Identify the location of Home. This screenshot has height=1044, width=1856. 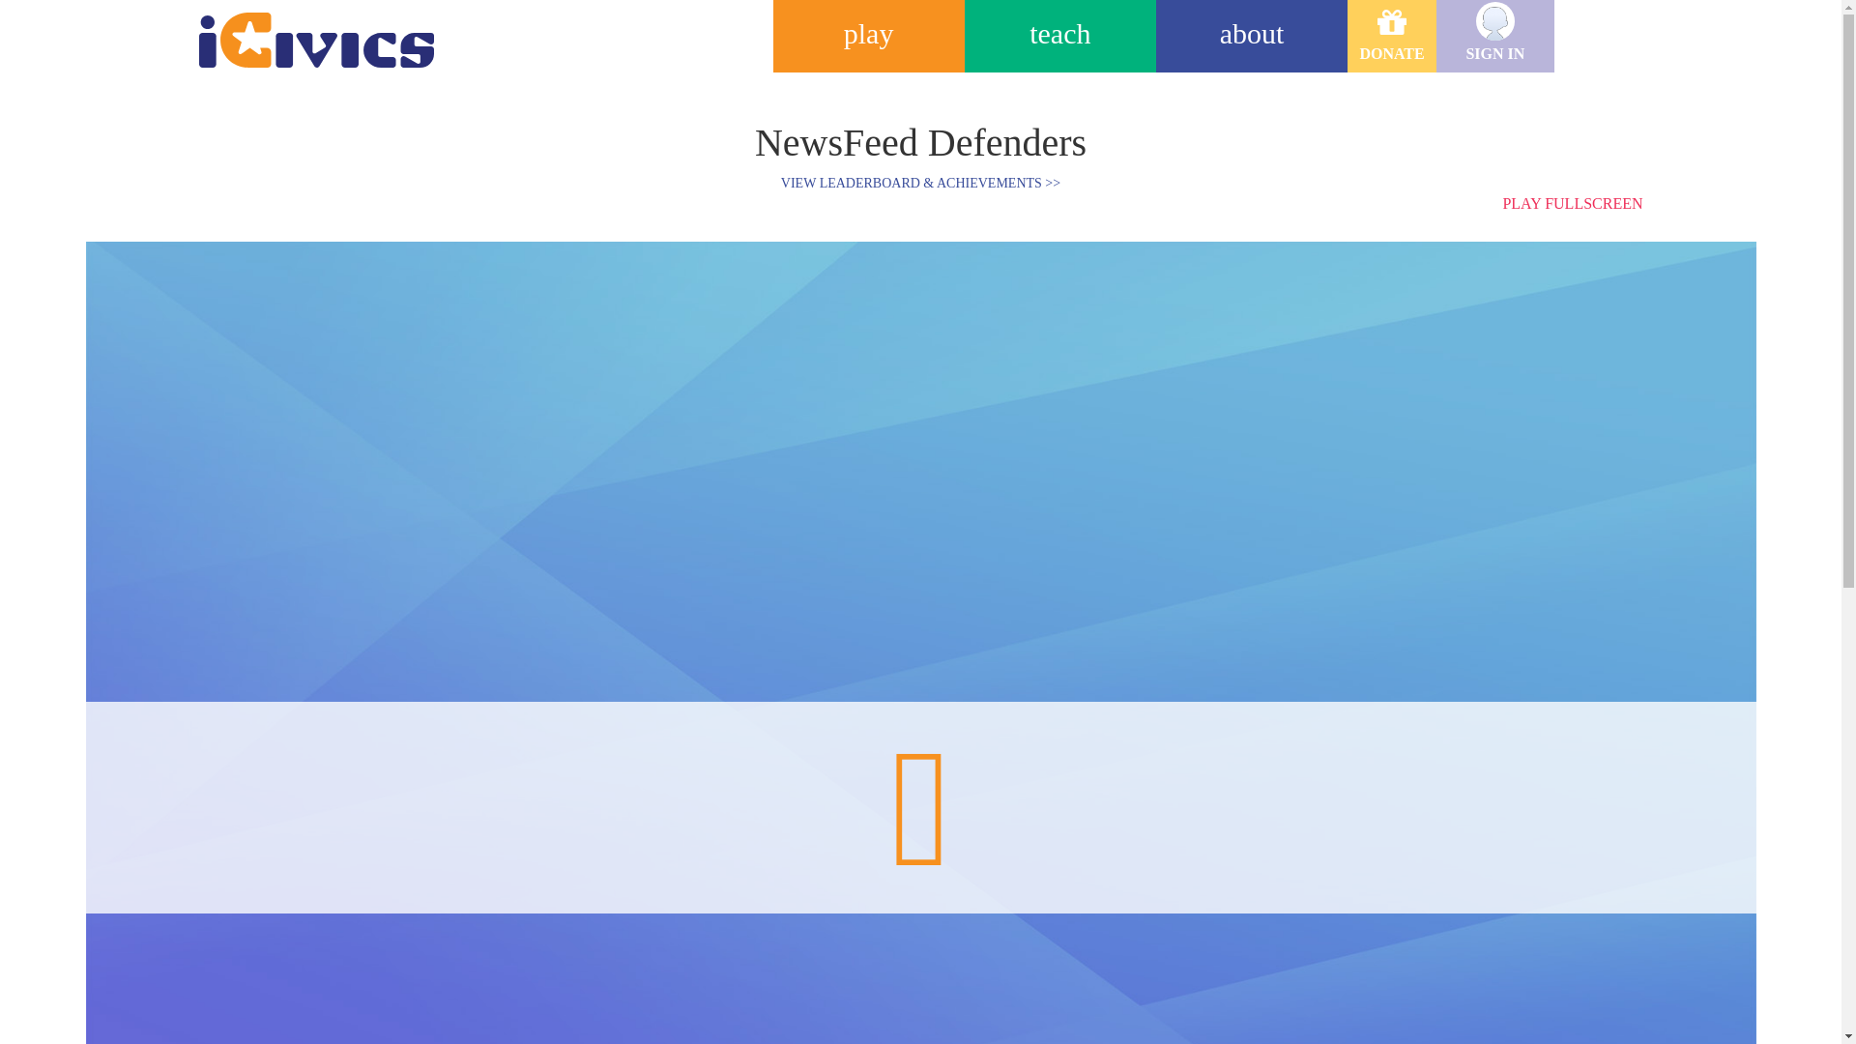
(302, 31).